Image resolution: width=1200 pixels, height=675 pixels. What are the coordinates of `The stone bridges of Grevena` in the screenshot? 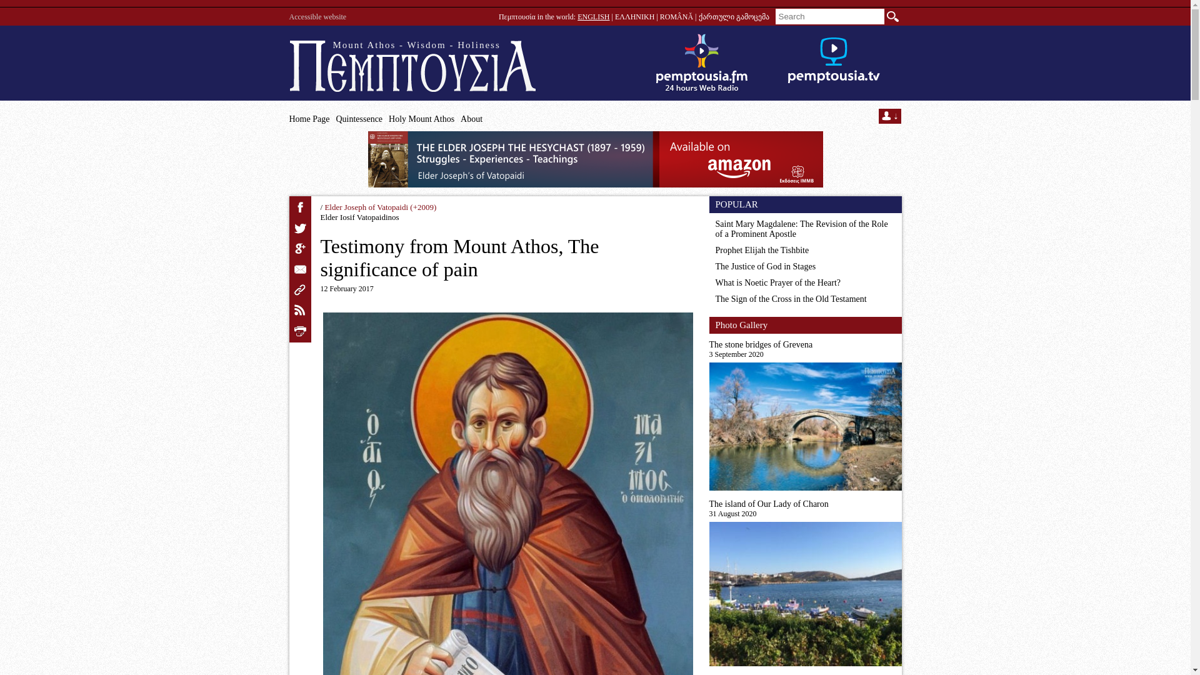 It's located at (805, 345).